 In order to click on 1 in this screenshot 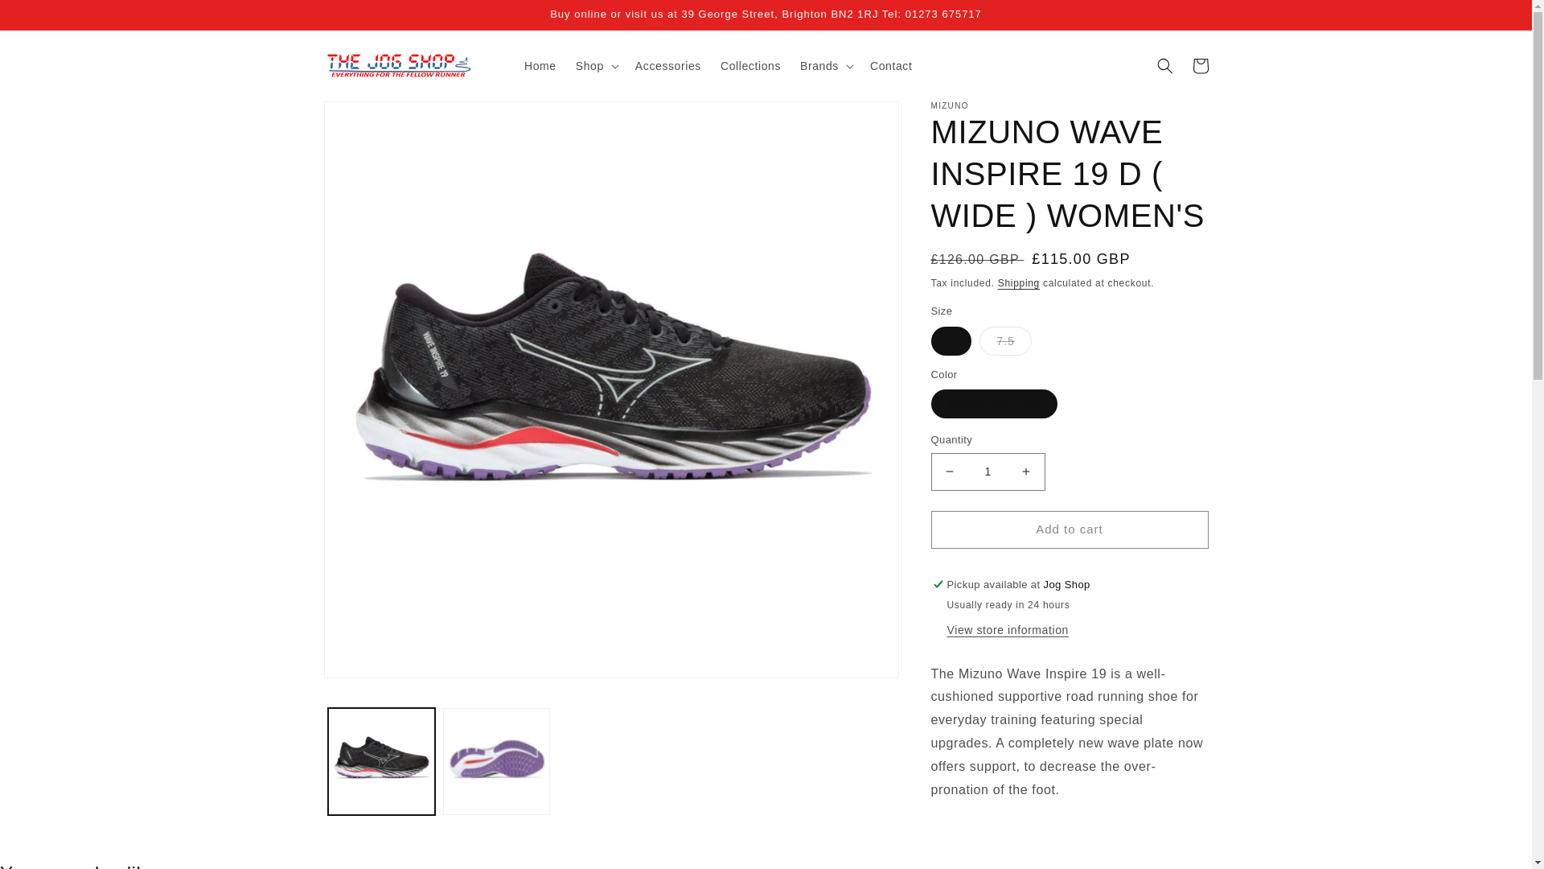, I will do `click(988, 472)`.